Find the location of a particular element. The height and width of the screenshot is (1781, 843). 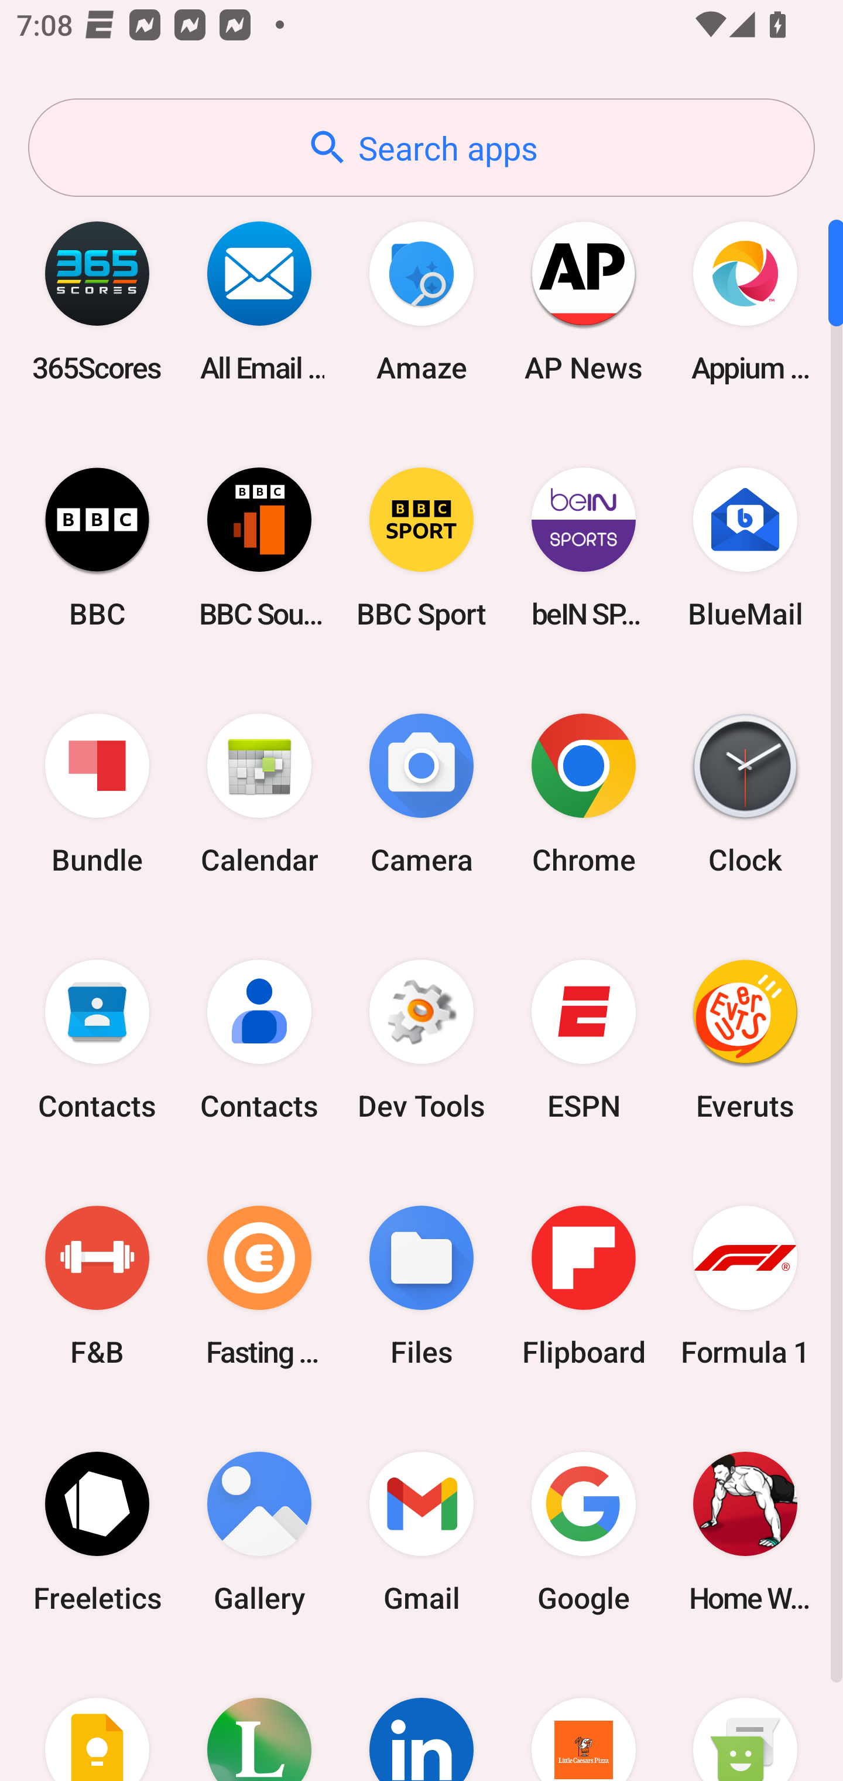

BBC Sport is located at coordinates (421, 547).